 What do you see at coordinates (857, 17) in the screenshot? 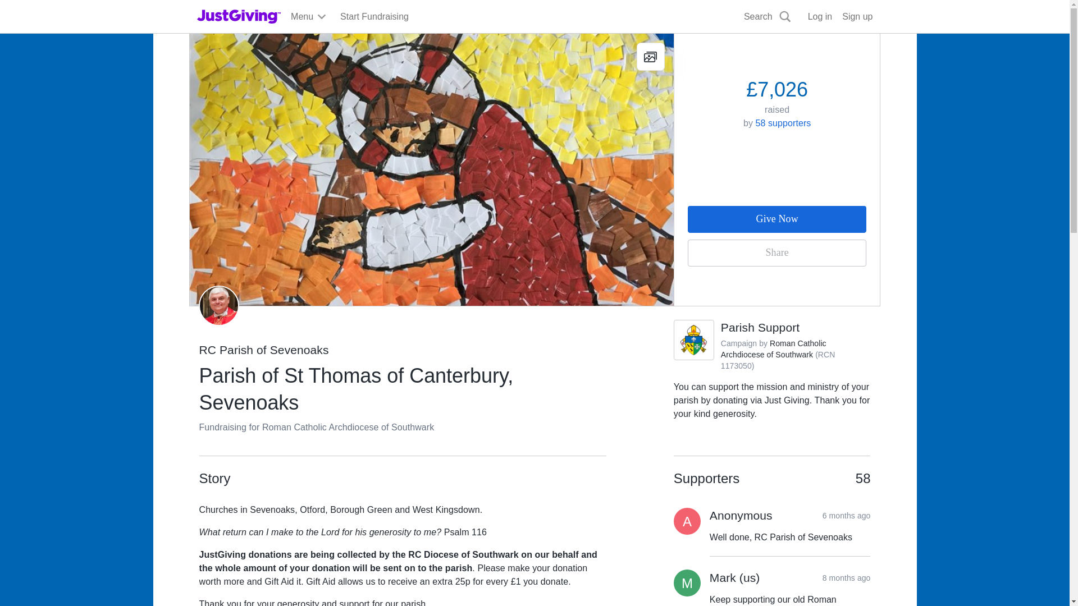
I see `Sign up` at bounding box center [857, 17].